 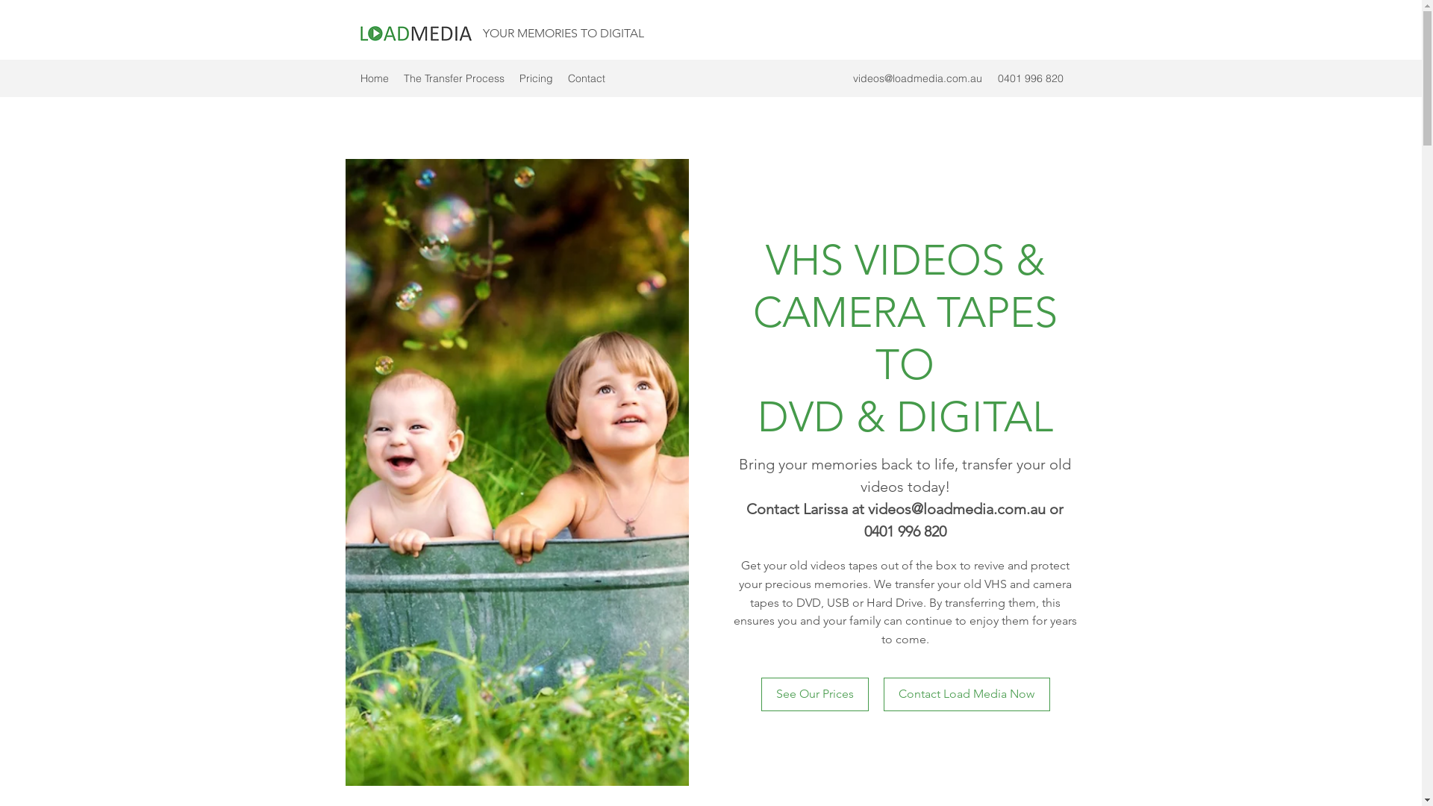 What do you see at coordinates (536, 78) in the screenshot?
I see `Pricing` at bounding box center [536, 78].